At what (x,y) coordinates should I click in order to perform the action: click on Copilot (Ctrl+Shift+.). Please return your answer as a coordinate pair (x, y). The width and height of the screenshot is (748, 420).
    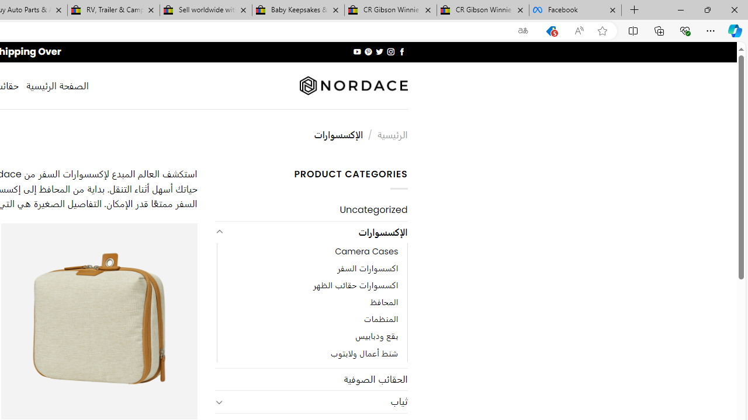
    Looking at the image, I should click on (735, 30).